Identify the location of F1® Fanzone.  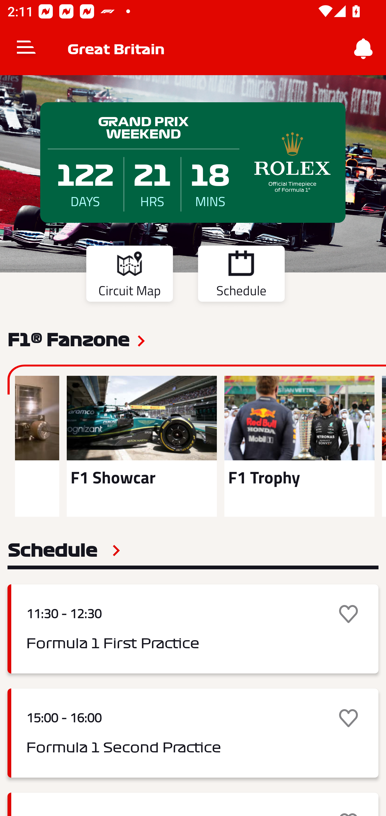
(68, 339).